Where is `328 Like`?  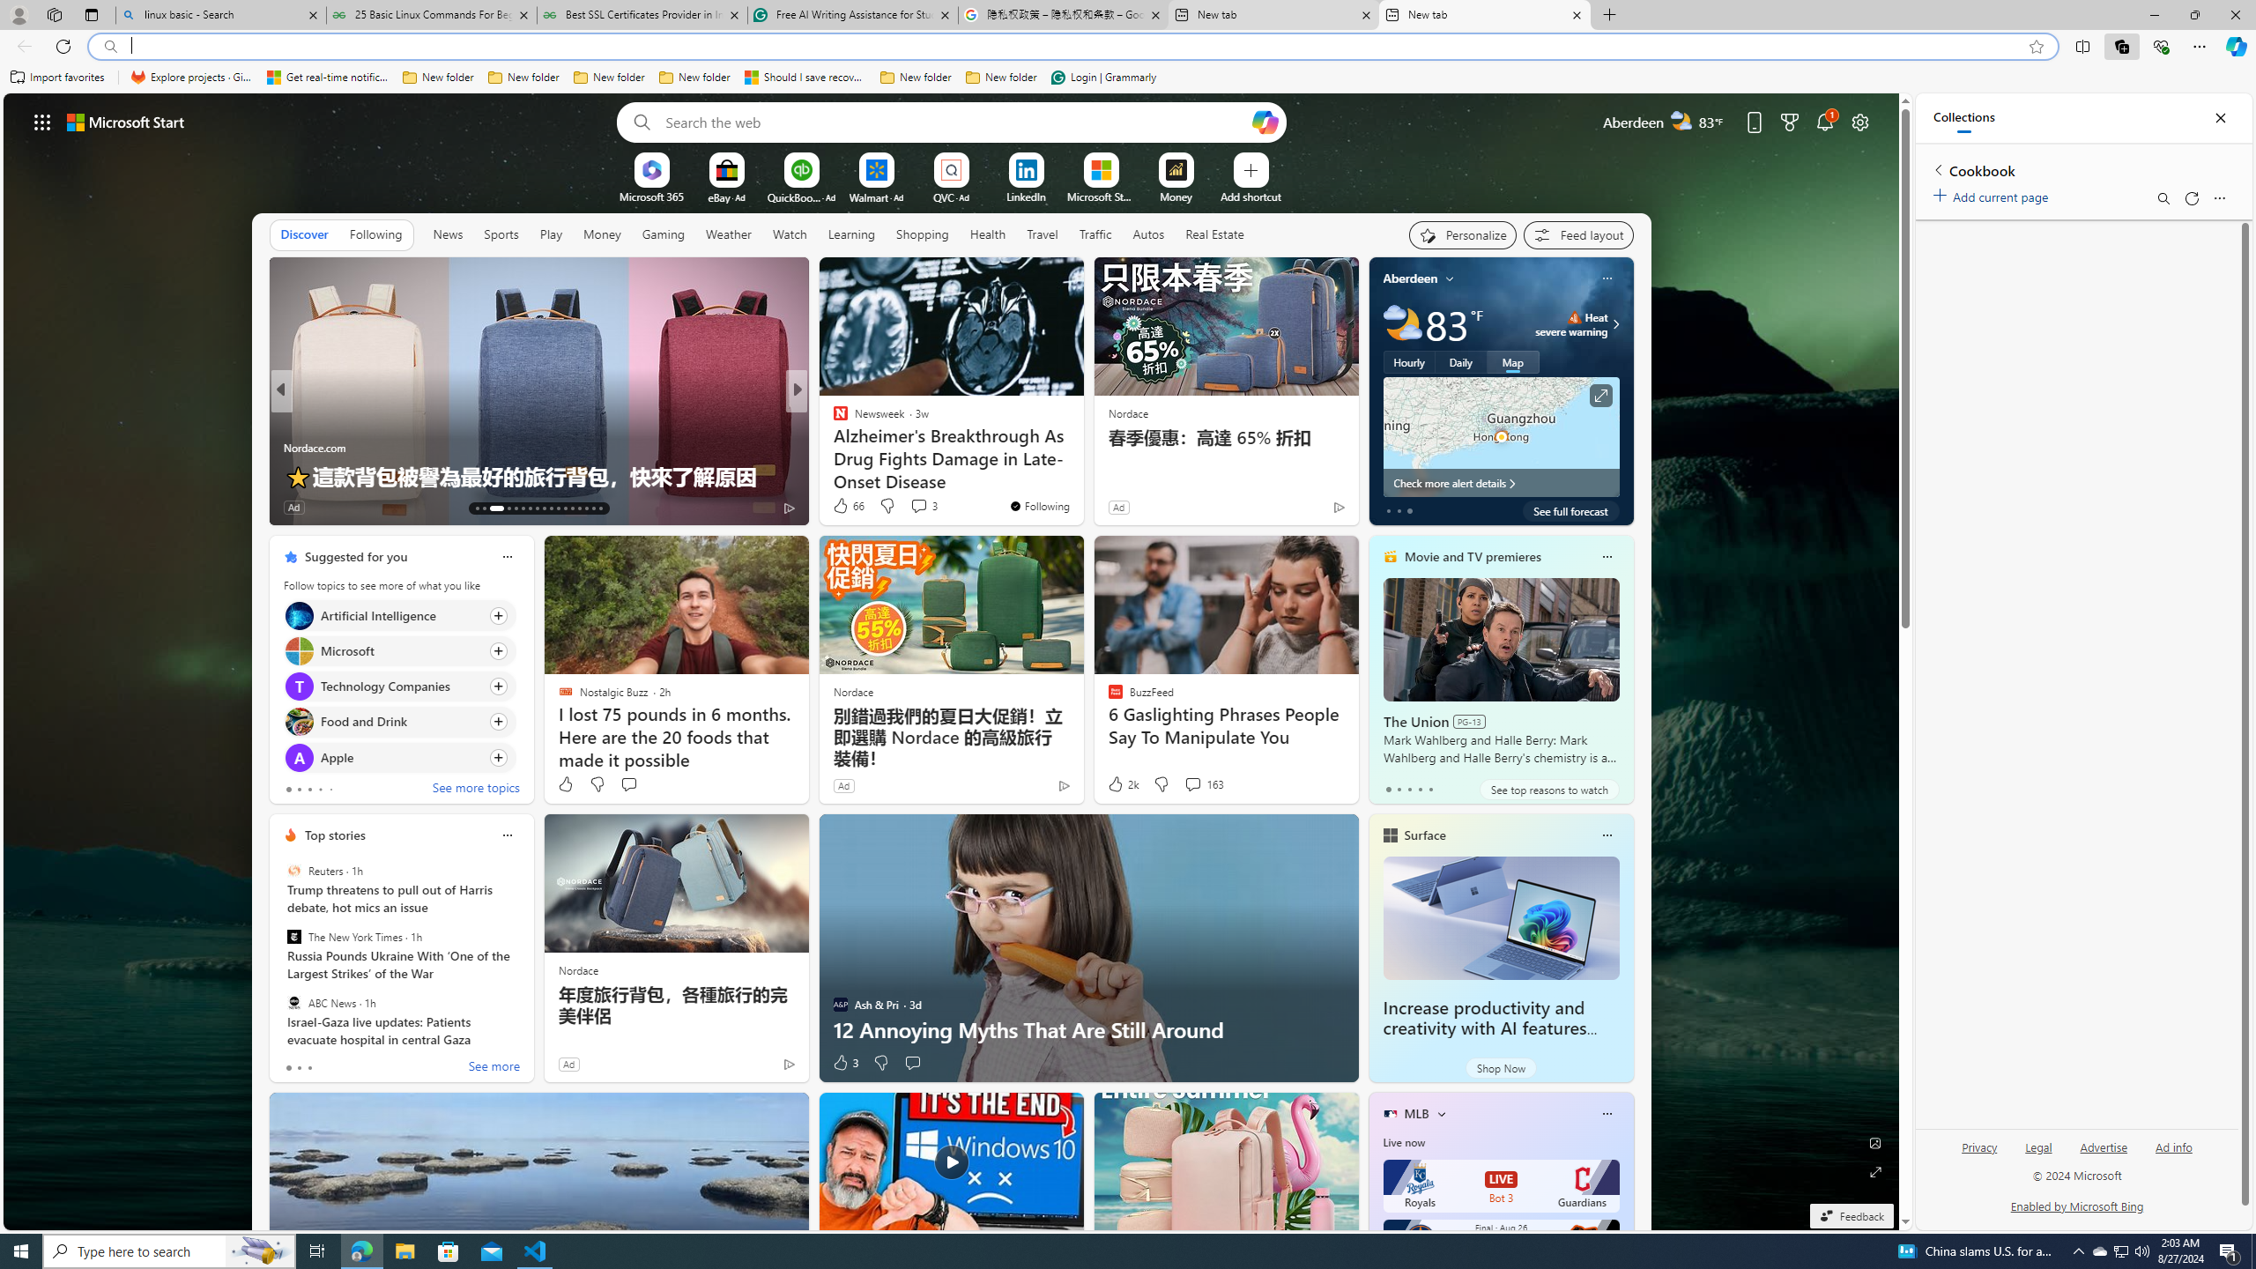 328 Like is located at coordinates (844, 508).